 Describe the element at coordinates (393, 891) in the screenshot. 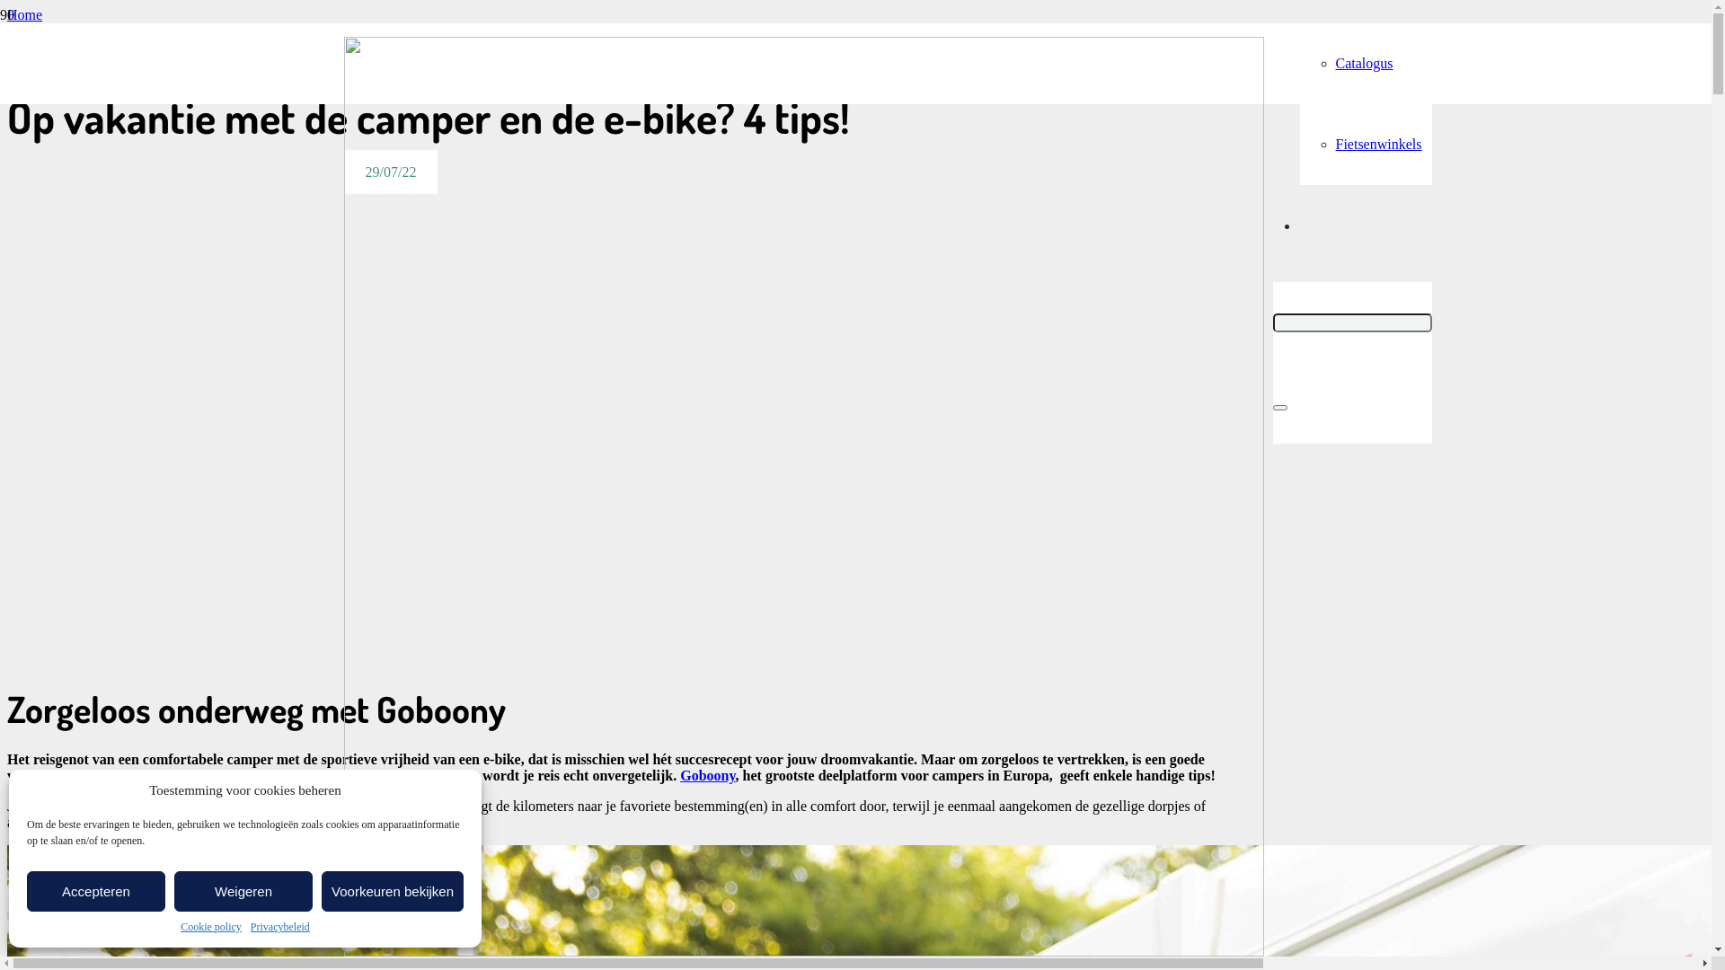

I see `Voorkeuren bekijken` at that location.